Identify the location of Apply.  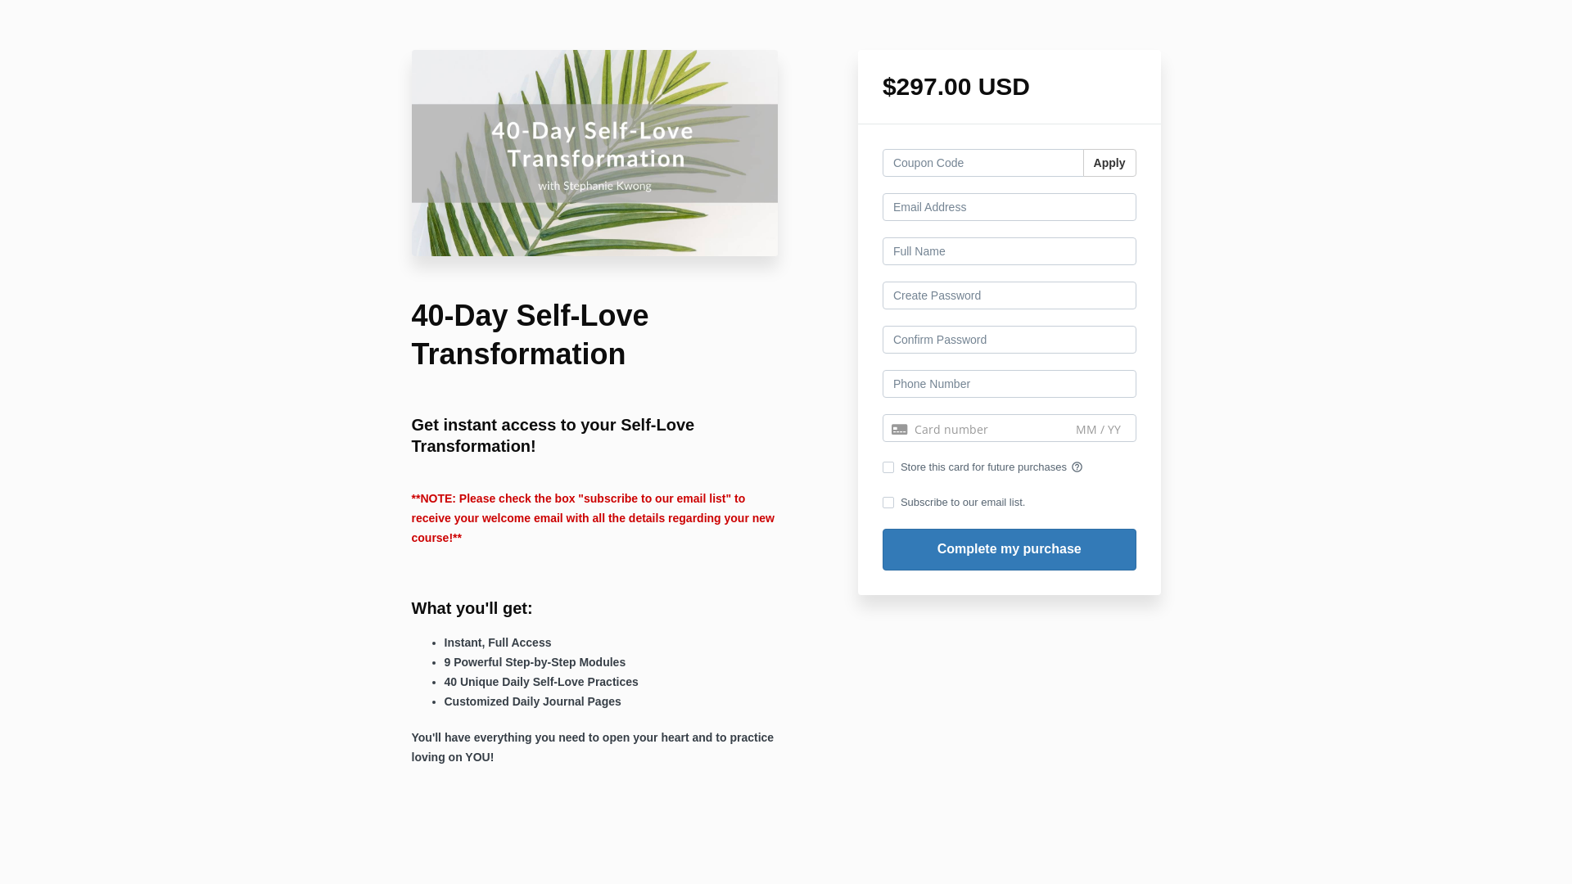
(1110, 163).